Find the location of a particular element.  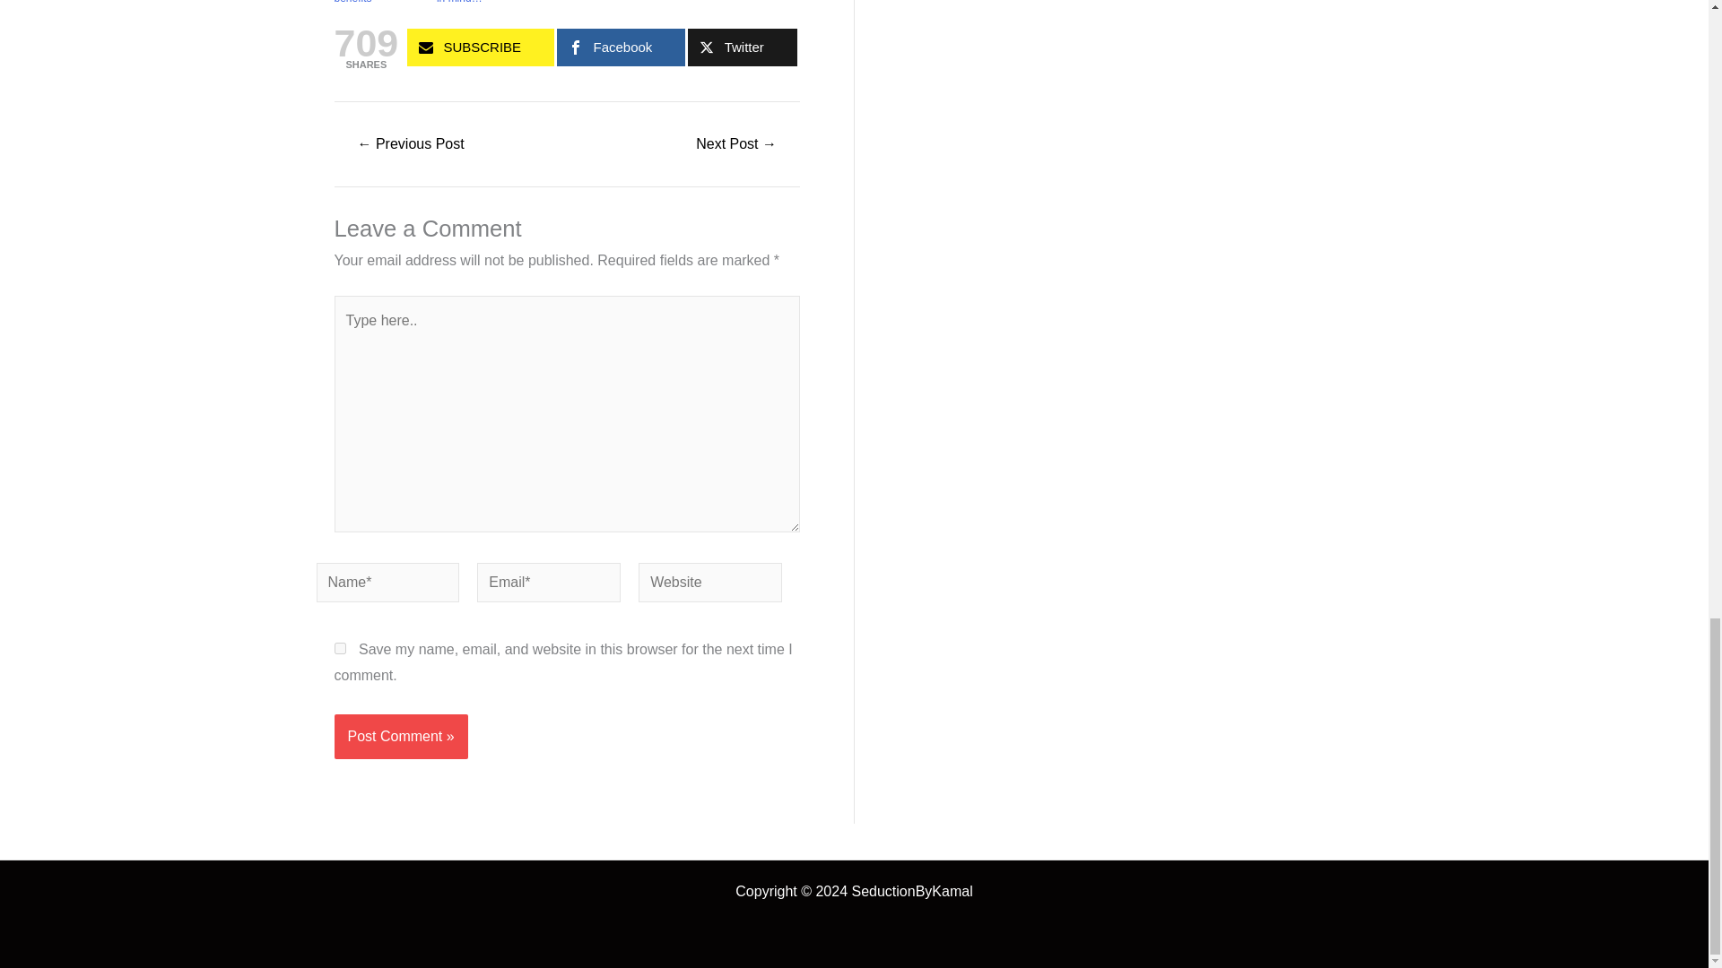

How to Convince your Partner to have Anal Sex is located at coordinates (736, 143).